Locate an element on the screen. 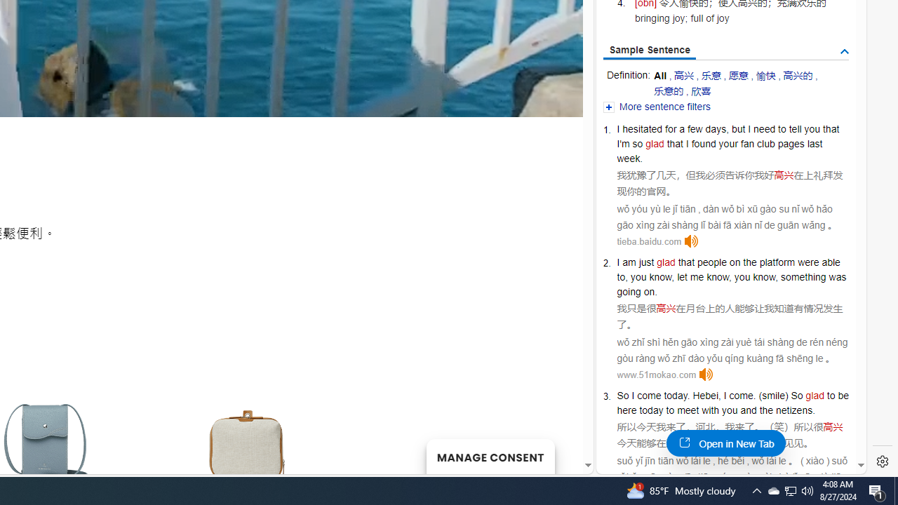 The height and width of the screenshot is (505, 898). but is located at coordinates (738, 129).